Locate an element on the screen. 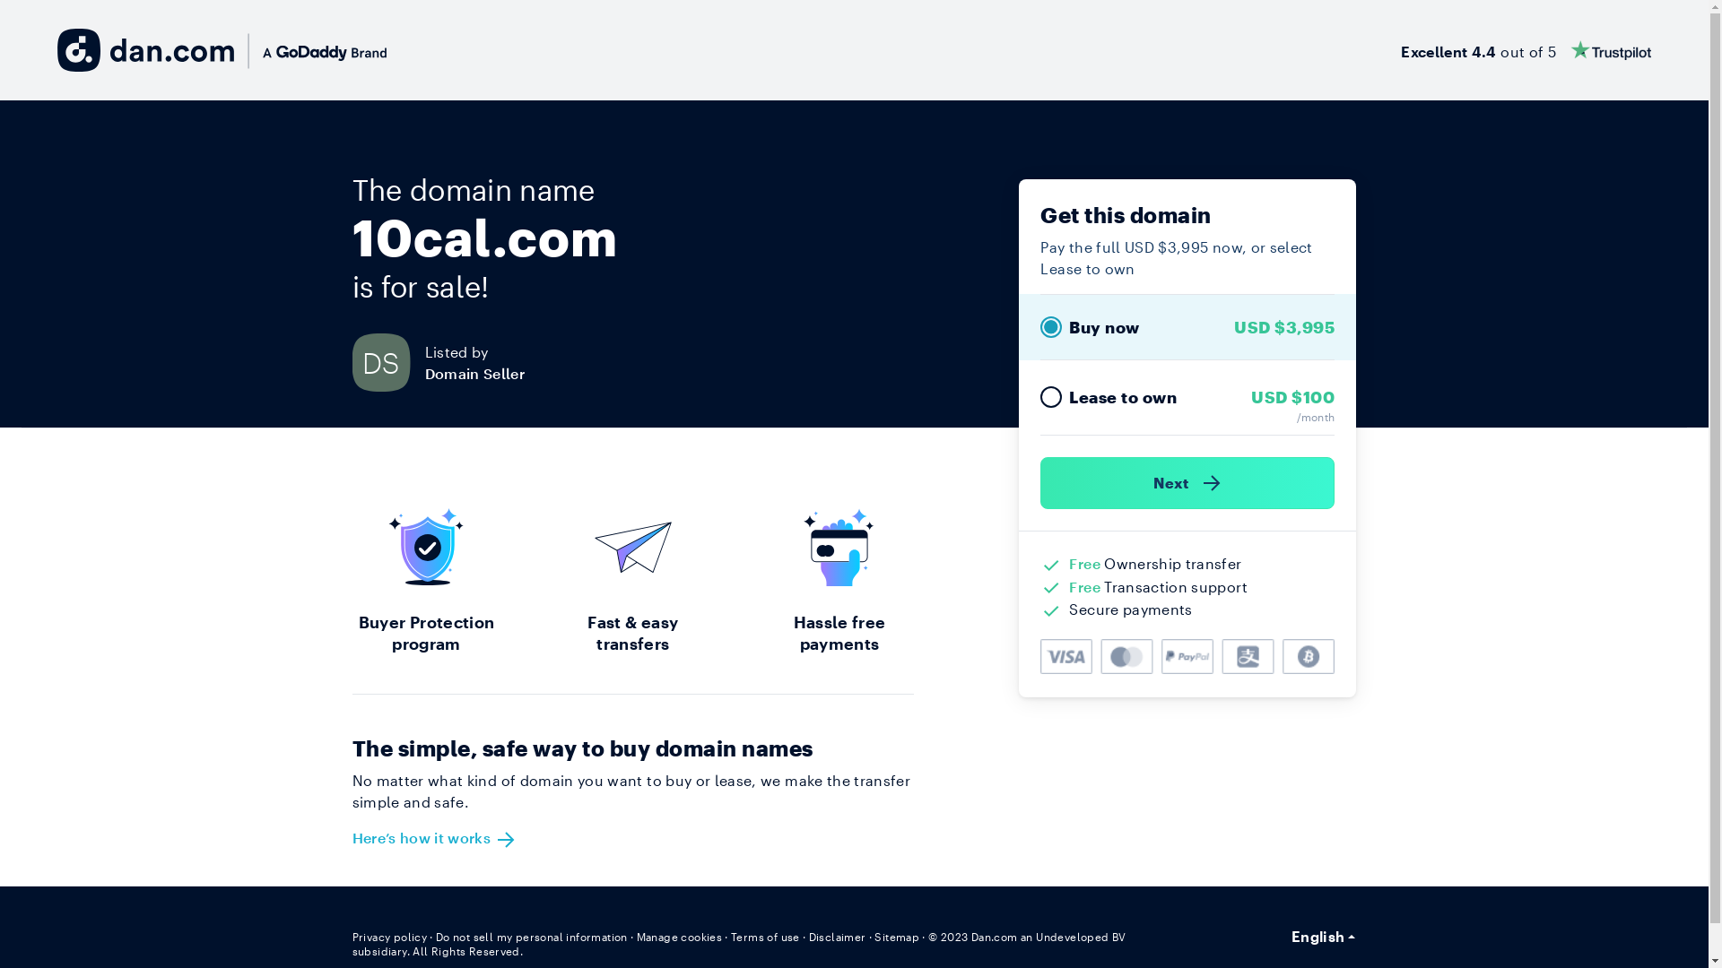  Sitemap is located at coordinates (897, 937).